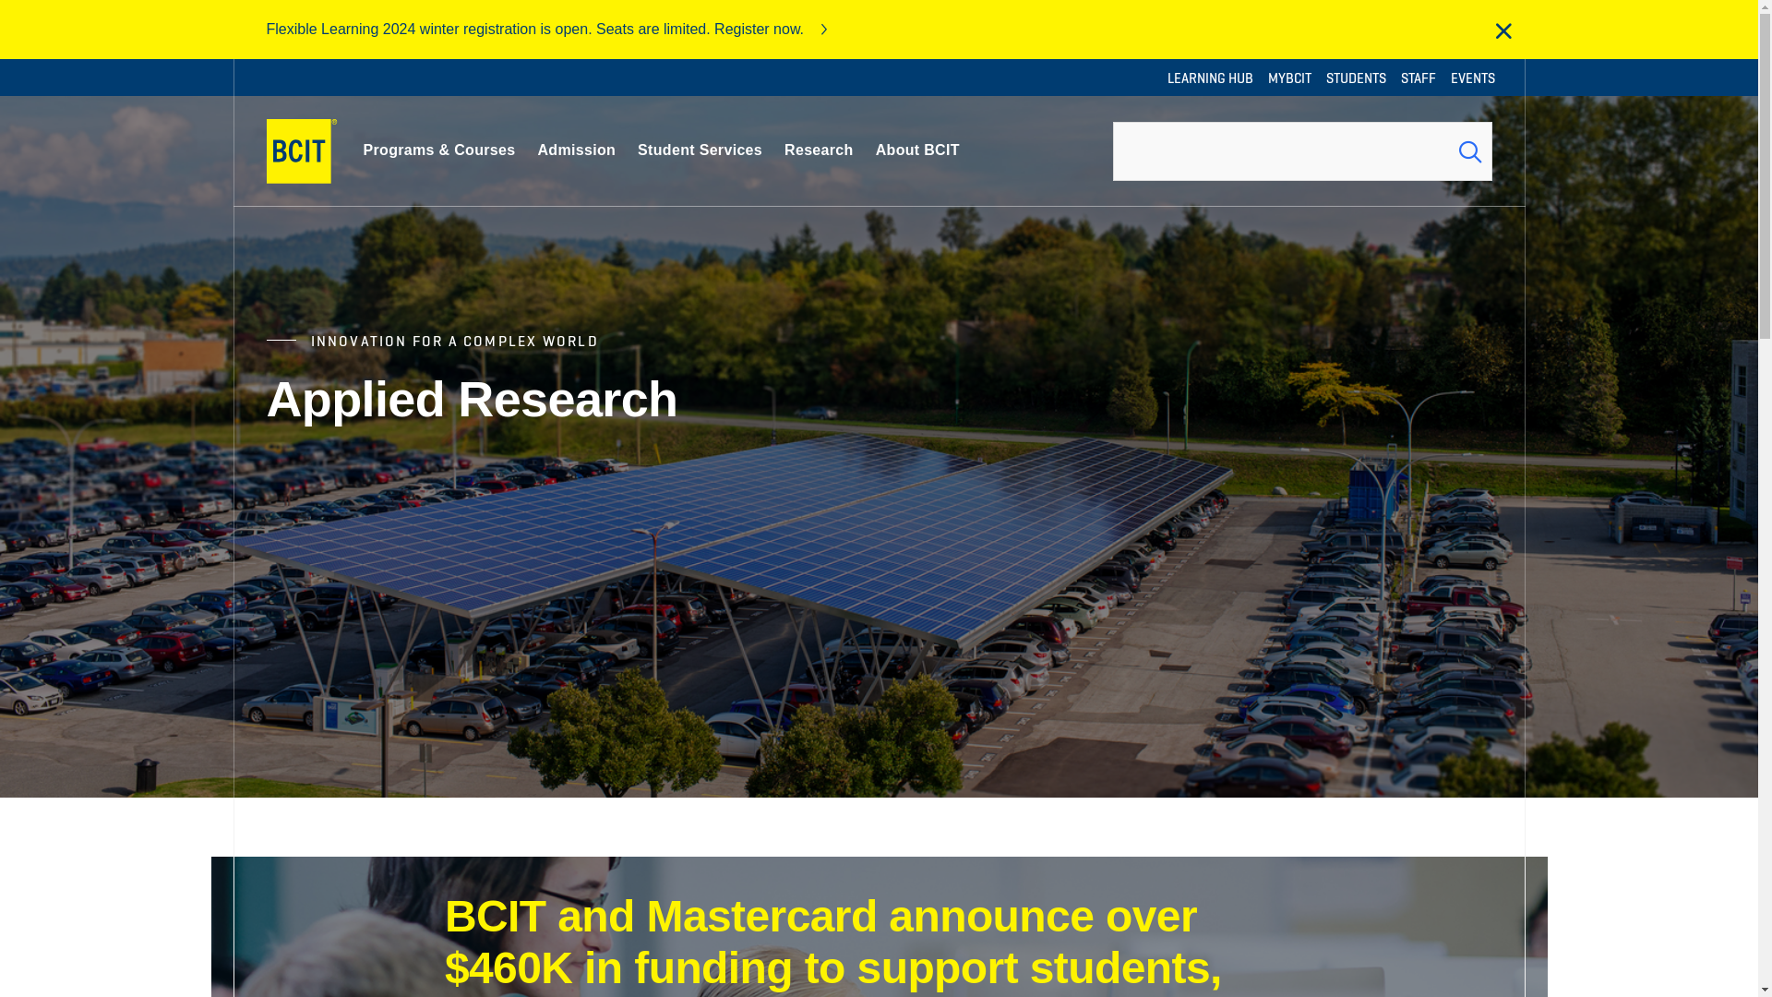 This screenshot has width=1772, height=997. Describe the element at coordinates (820, 151) in the screenshot. I see `Research` at that location.